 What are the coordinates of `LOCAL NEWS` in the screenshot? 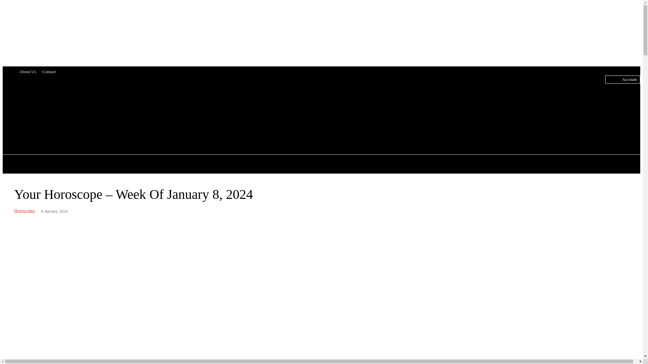 It's located at (242, 164).